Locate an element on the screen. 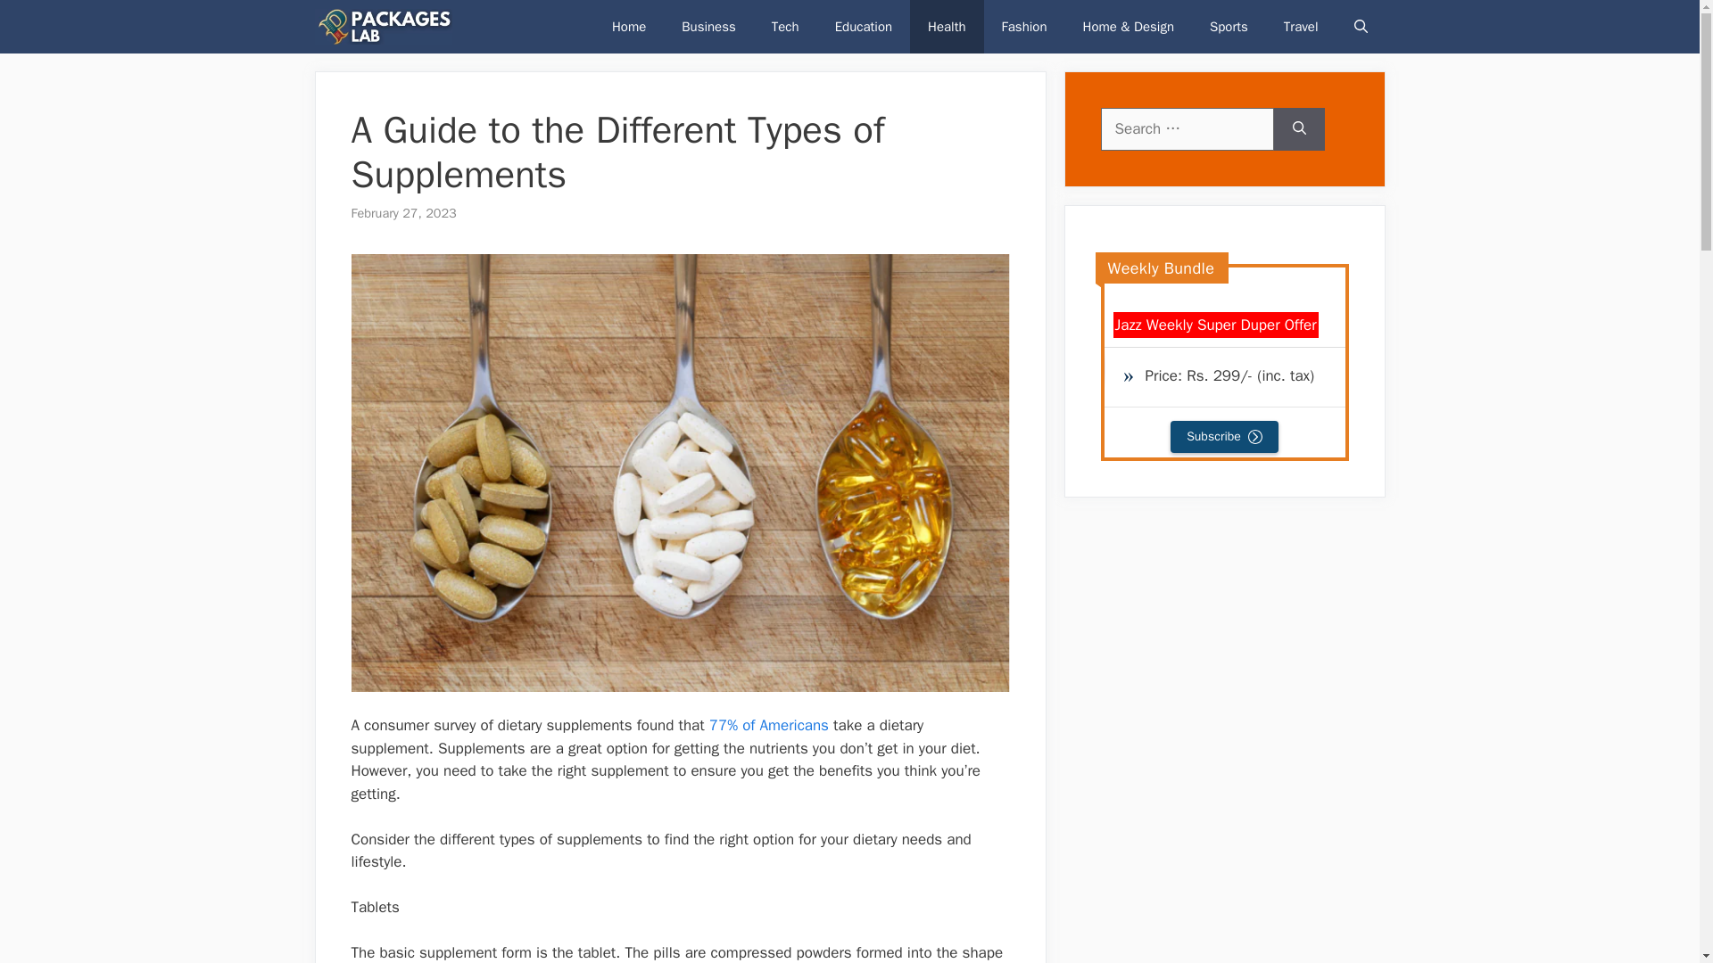  Search for: is located at coordinates (1188, 128).